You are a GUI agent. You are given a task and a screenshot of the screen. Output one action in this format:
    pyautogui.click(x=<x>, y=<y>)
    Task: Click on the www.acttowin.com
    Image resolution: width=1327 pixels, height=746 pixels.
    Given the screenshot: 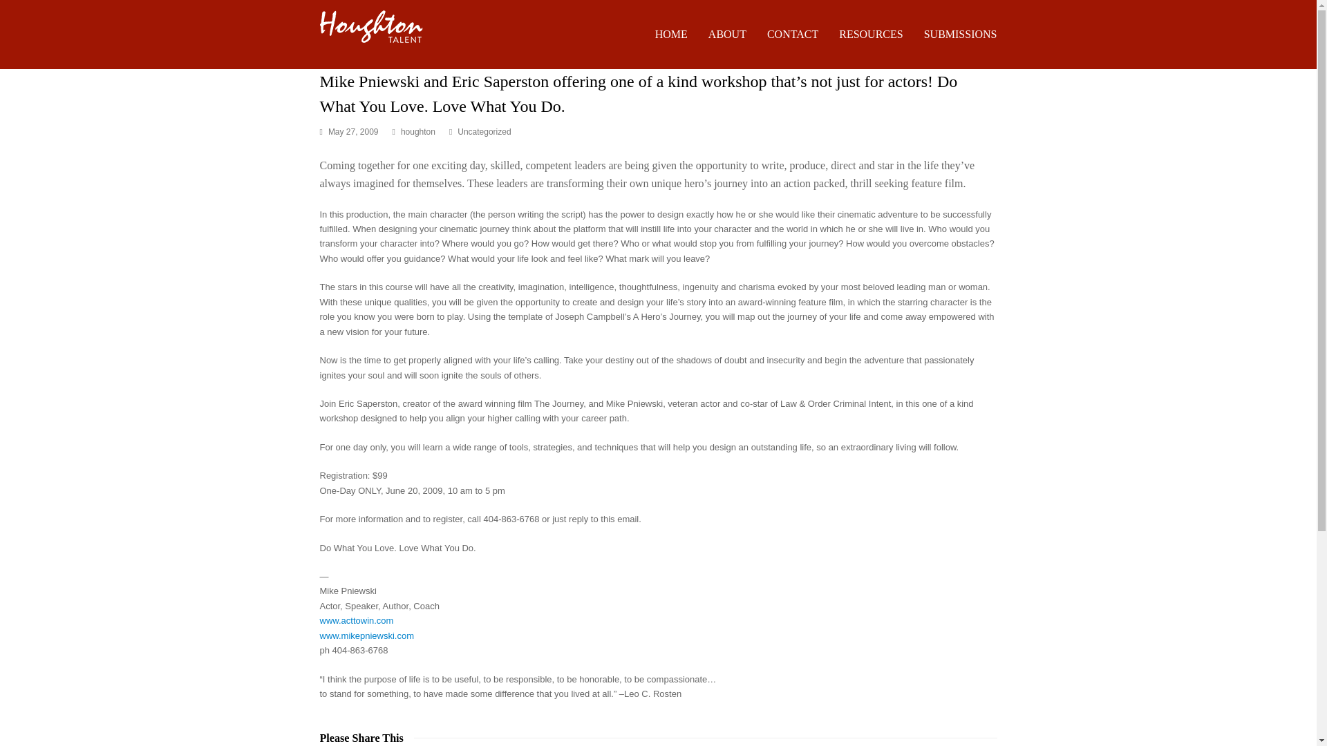 What is the action you would take?
    pyautogui.click(x=356, y=620)
    